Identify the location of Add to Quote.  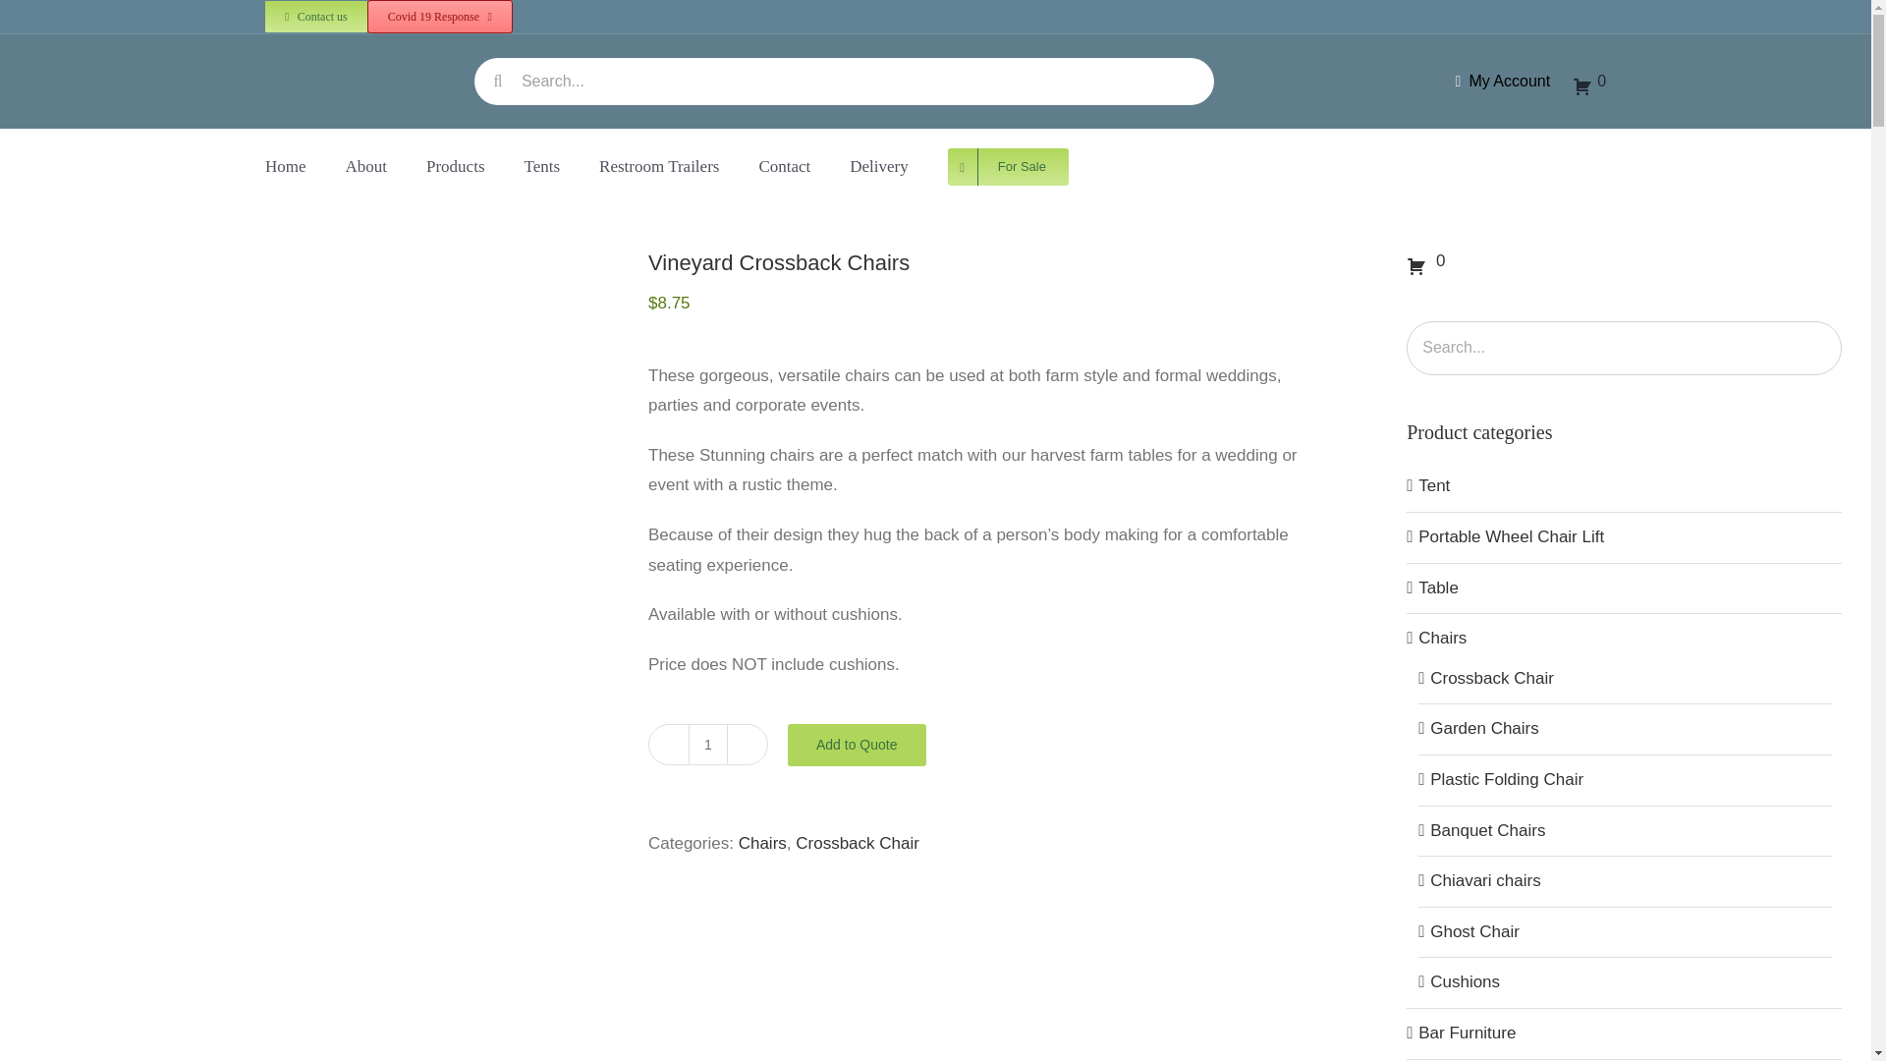
(857, 745).